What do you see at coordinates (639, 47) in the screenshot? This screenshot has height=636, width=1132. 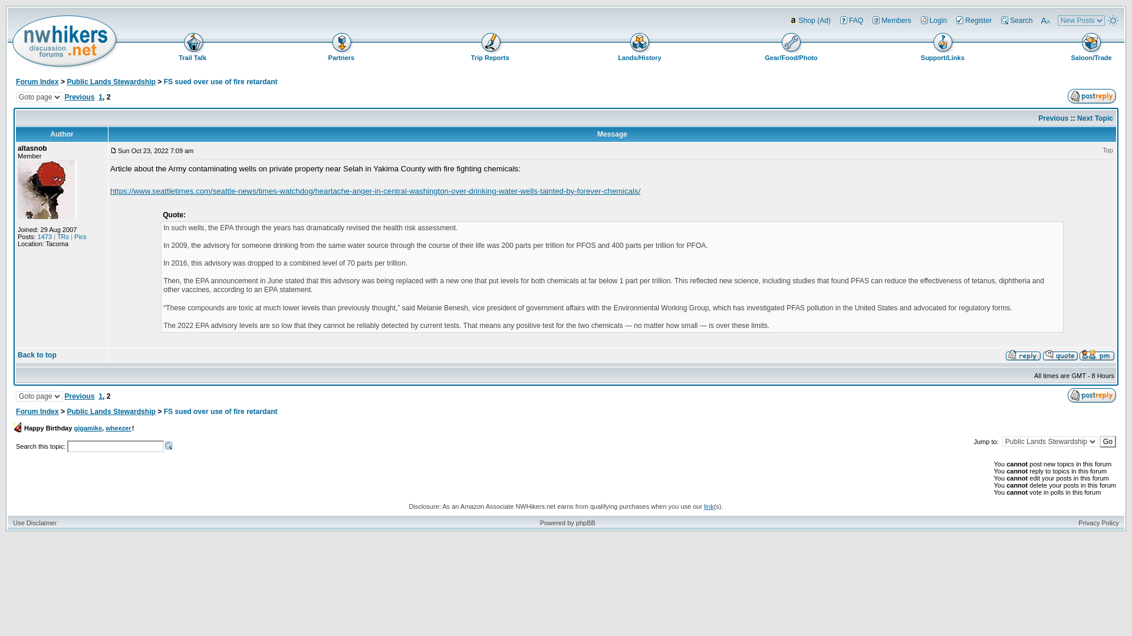 I see `Lands` at bounding box center [639, 47].